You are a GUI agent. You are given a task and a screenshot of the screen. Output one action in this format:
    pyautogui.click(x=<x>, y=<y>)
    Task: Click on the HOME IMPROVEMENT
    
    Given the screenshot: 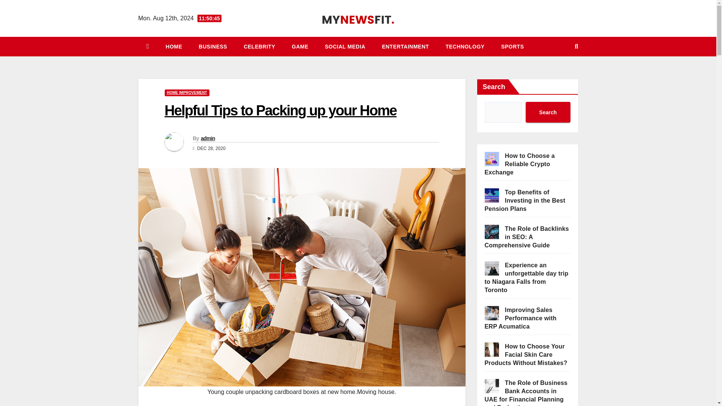 What is the action you would take?
    pyautogui.click(x=187, y=92)
    